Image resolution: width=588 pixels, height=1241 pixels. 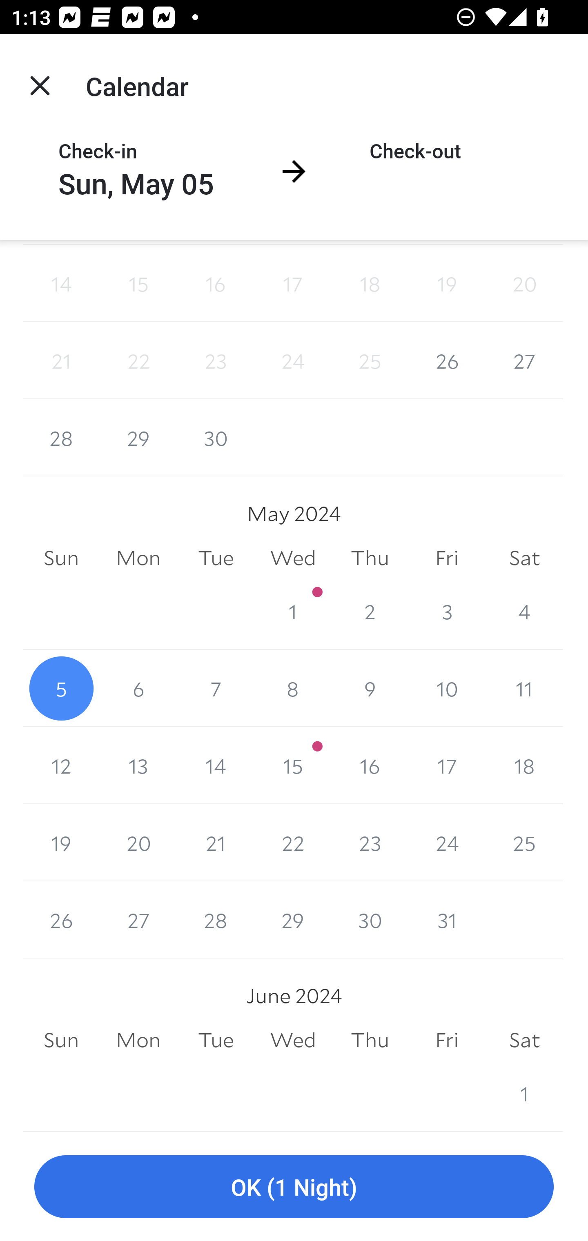 What do you see at coordinates (61, 765) in the screenshot?
I see `12 12 May 2024` at bounding box center [61, 765].